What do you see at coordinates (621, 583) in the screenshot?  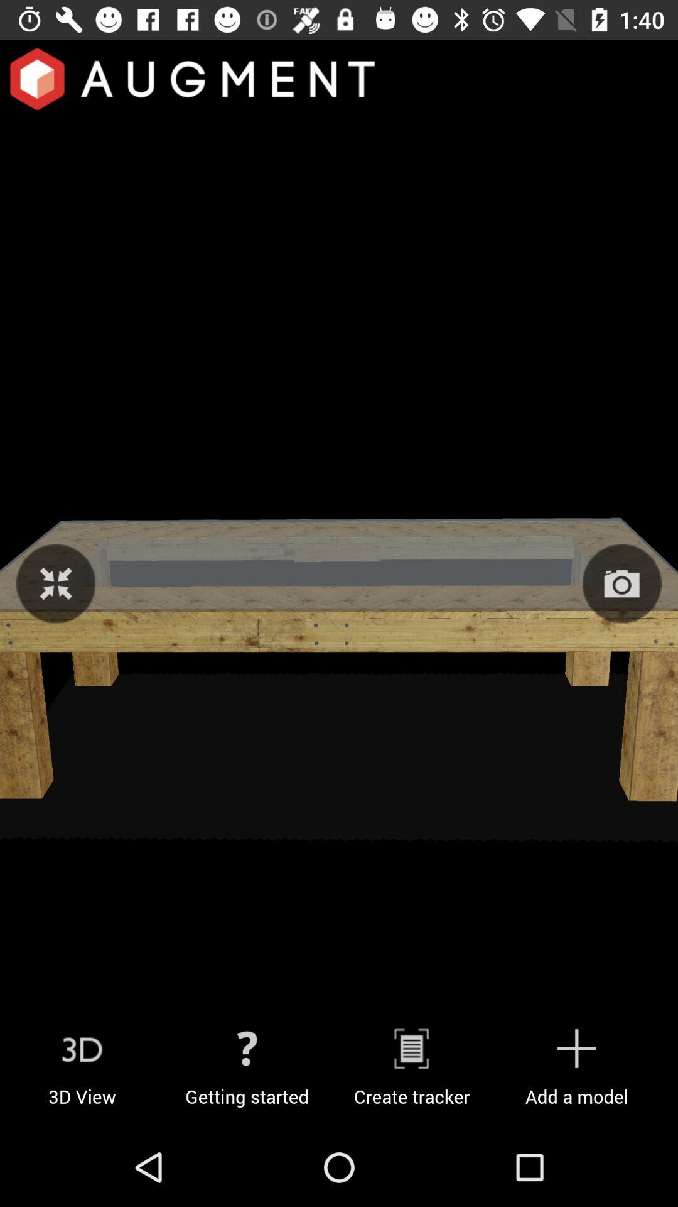 I see `put on picture of camera` at bounding box center [621, 583].